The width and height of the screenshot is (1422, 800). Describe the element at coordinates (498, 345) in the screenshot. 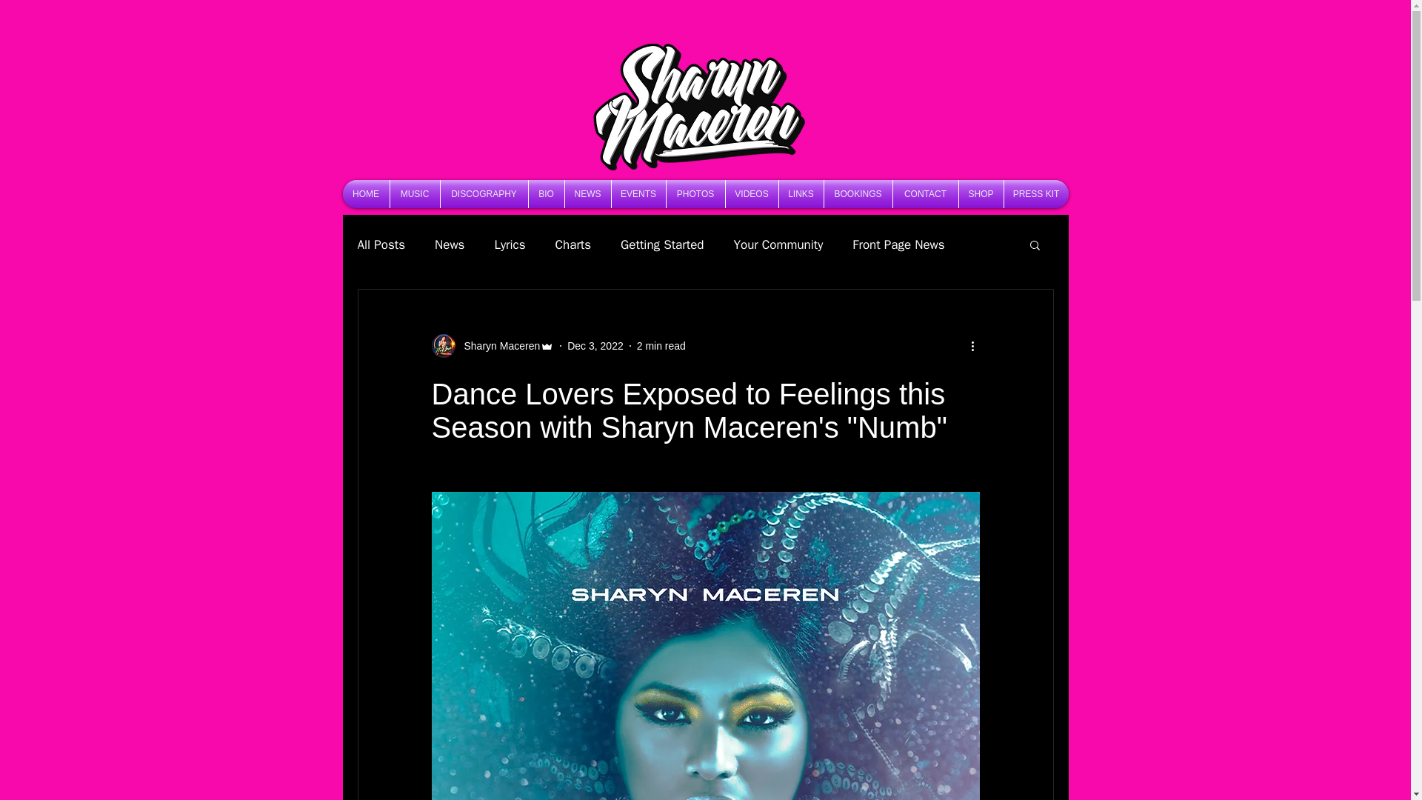

I see `Sharyn Maceren` at that location.